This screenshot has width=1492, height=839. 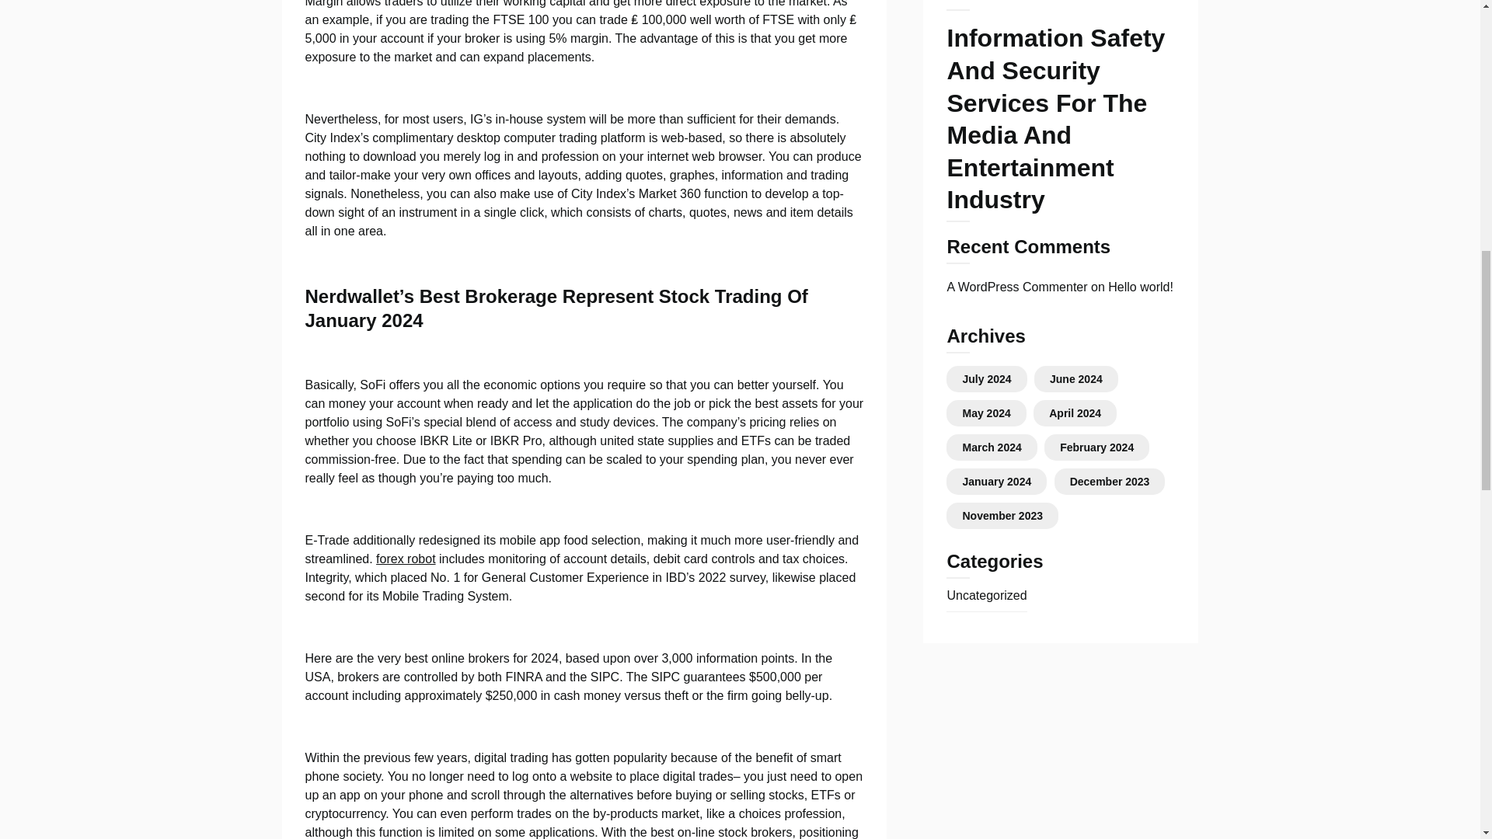 I want to click on December 2023, so click(x=1110, y=482).